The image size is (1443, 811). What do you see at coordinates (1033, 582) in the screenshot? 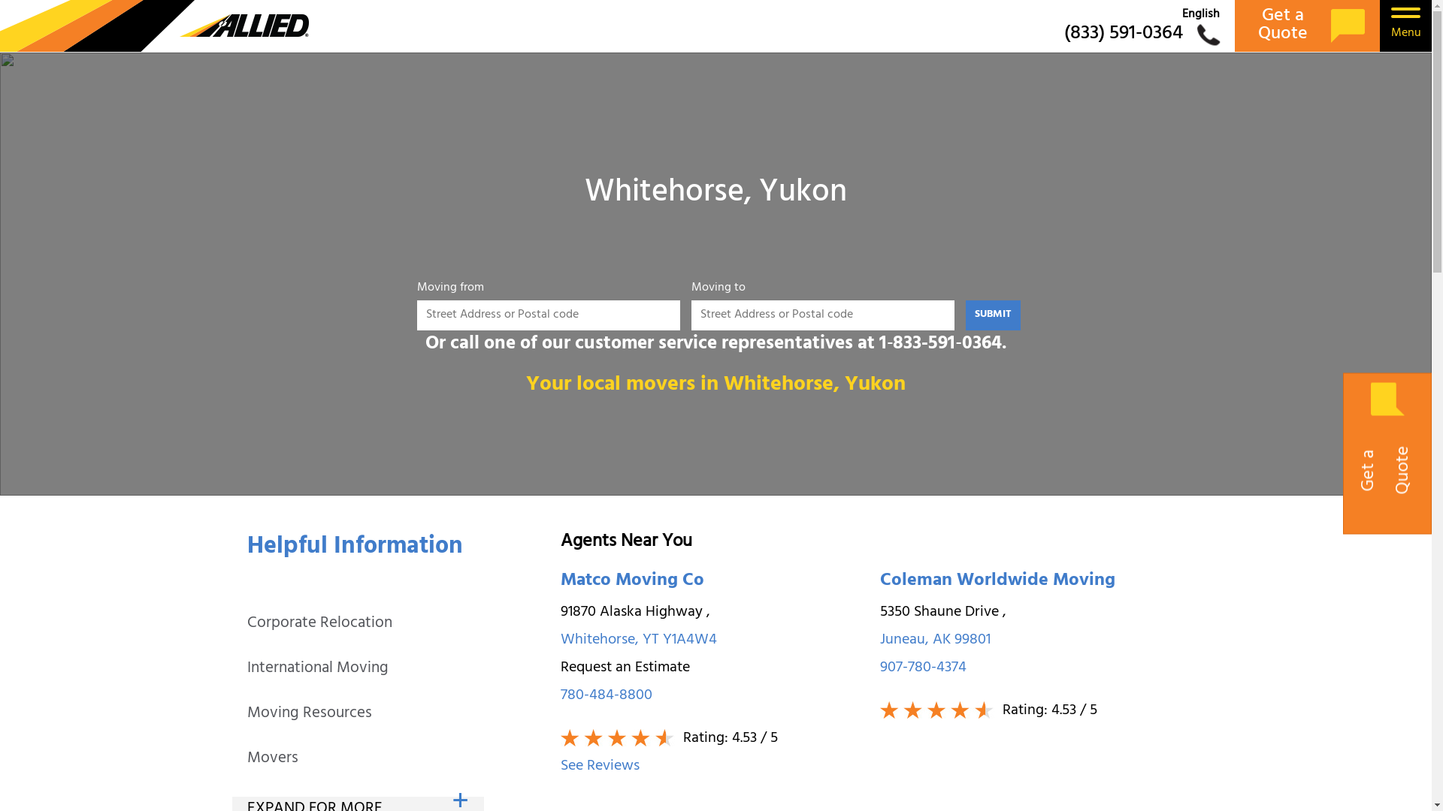
I see `Coleman Worldwide Moving` at bounding box center [1033, 582].